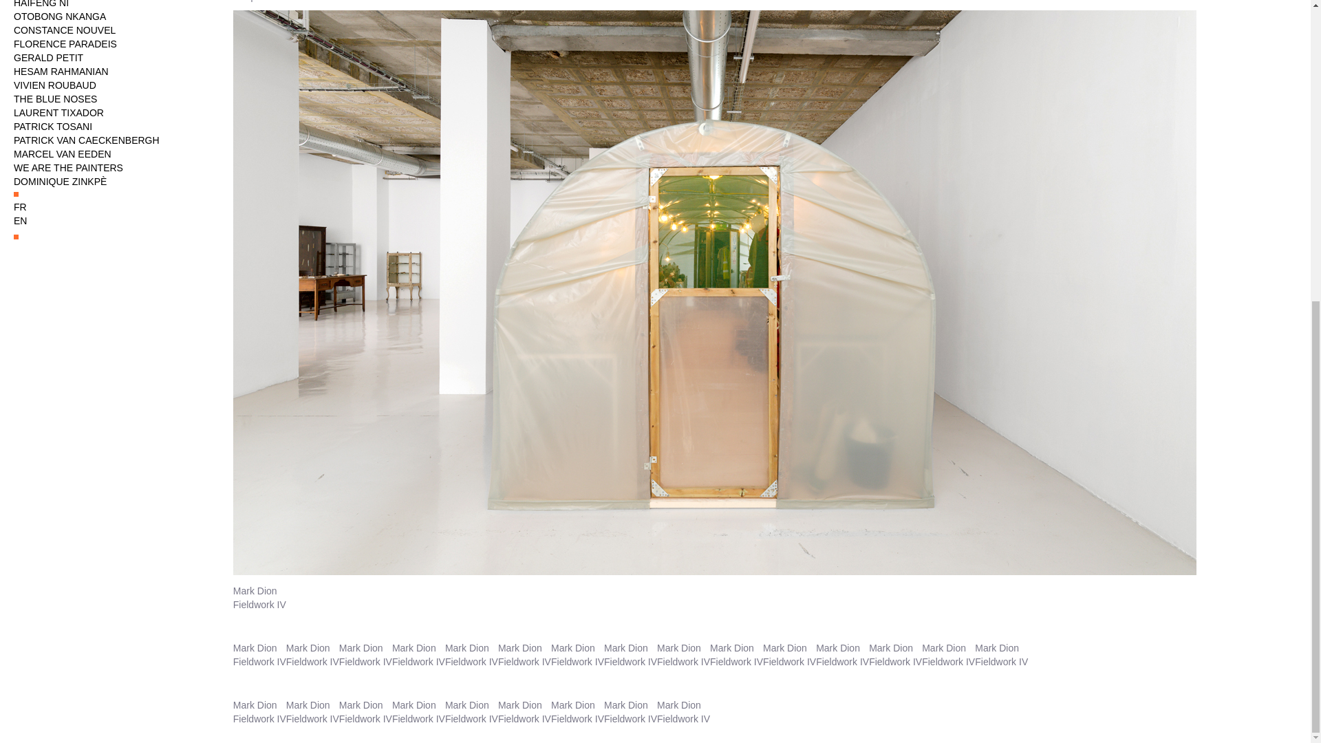 This screenshot has width=1321, height=743. What do you see at coordinates (107, 154) in the screenshot?
I see `MARCEL VAN EEDEN` at bounding box center [107, 154].